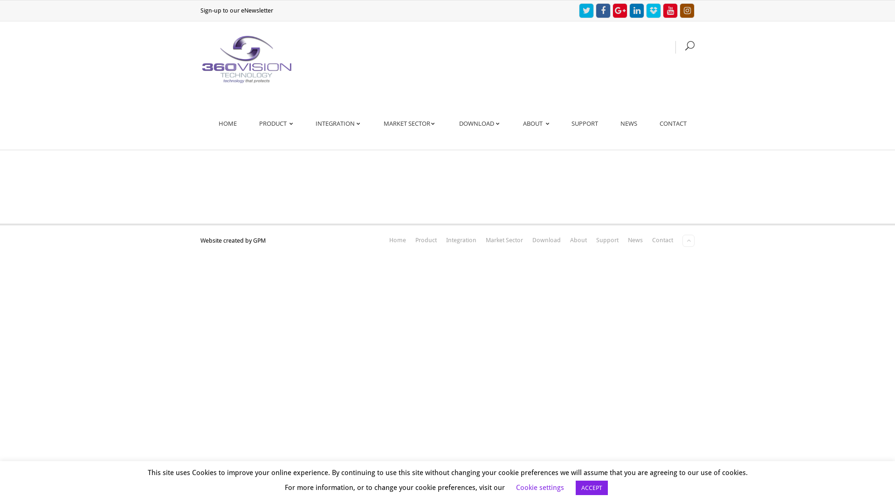  I want to click on CONTACT, so click(673, 124).